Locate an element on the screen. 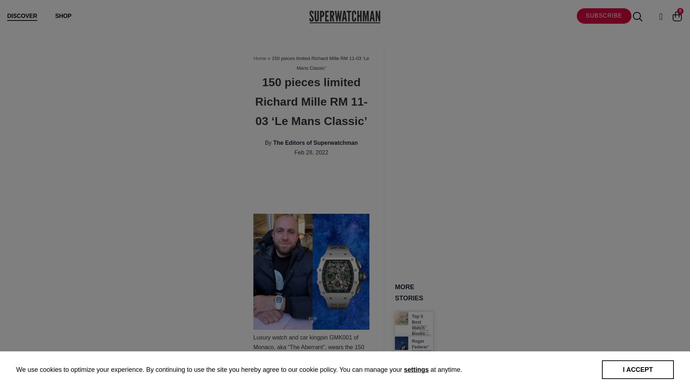  Skip to content is located at coordinates (7, 15).